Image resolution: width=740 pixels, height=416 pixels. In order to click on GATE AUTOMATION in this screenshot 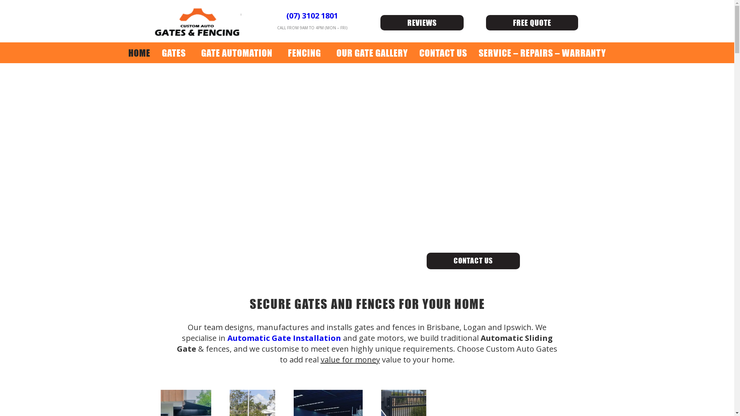, I will do `click(239, 53)`.